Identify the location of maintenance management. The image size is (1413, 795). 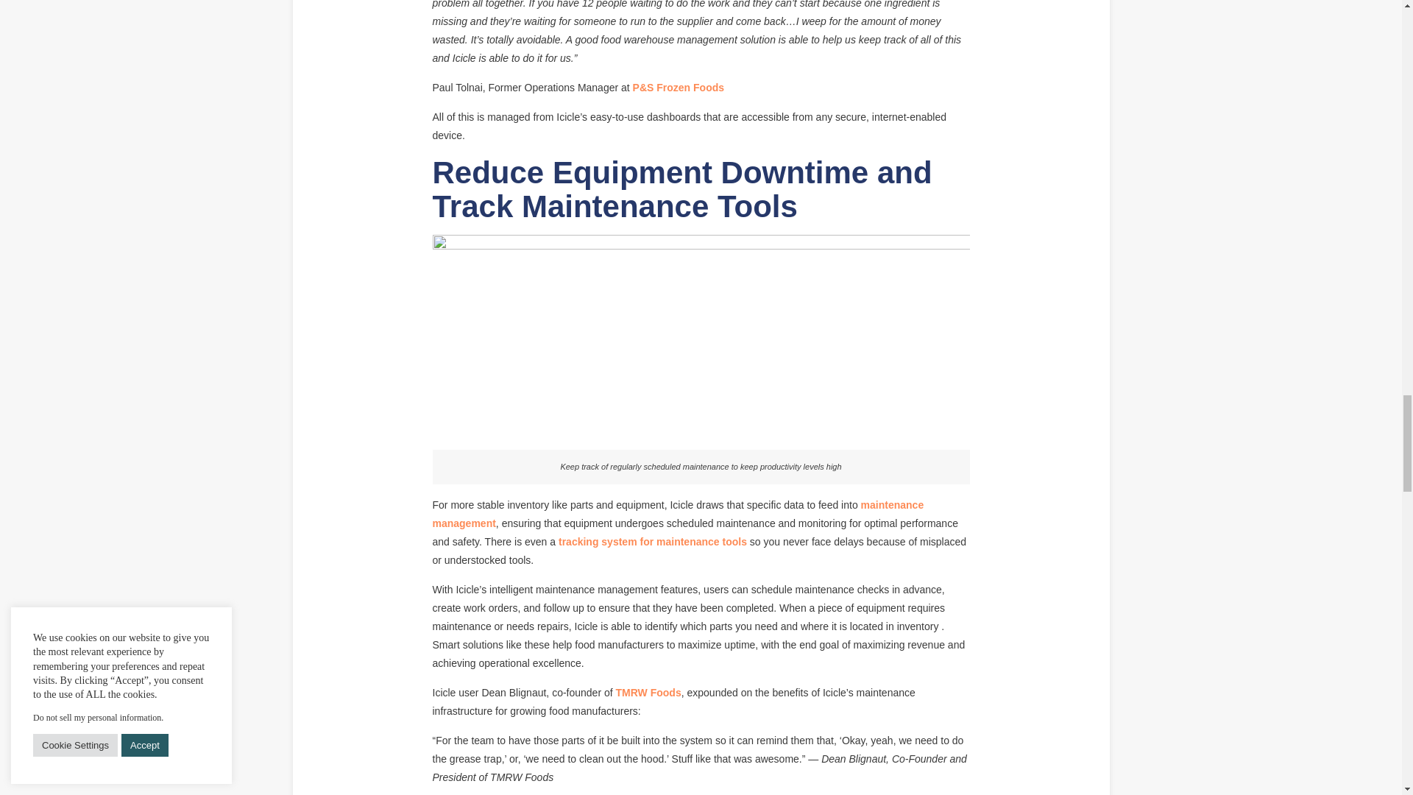
(678, 514).